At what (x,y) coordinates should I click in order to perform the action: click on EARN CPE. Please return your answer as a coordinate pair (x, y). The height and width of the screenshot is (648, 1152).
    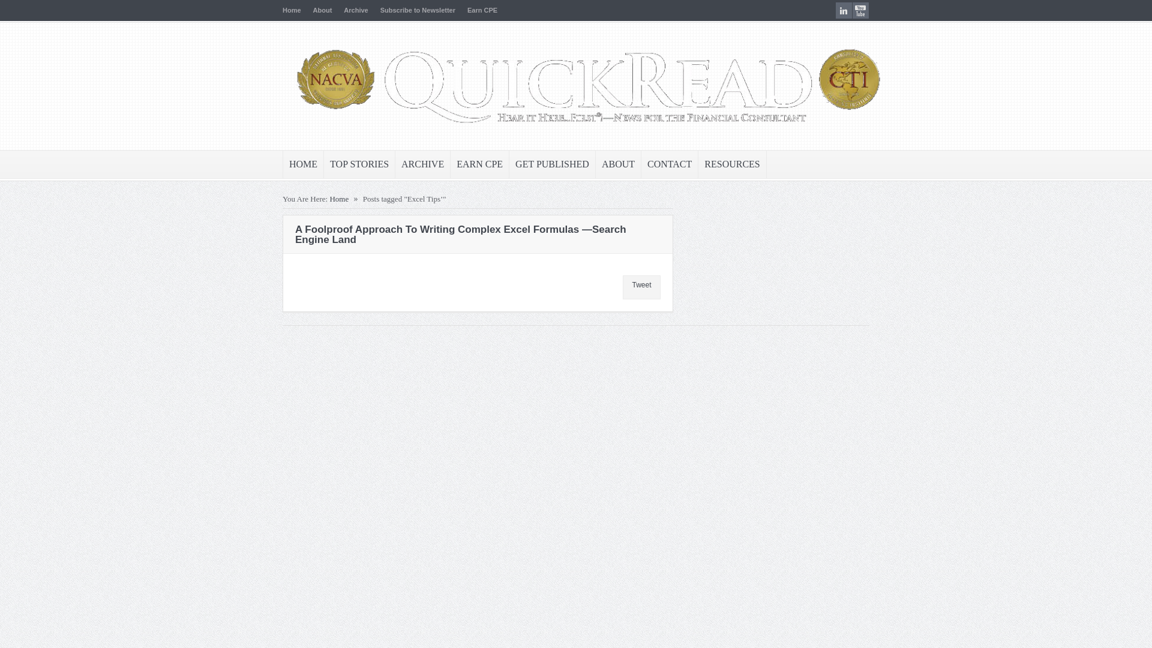
    Looking at the image, I should click on (479, 164).